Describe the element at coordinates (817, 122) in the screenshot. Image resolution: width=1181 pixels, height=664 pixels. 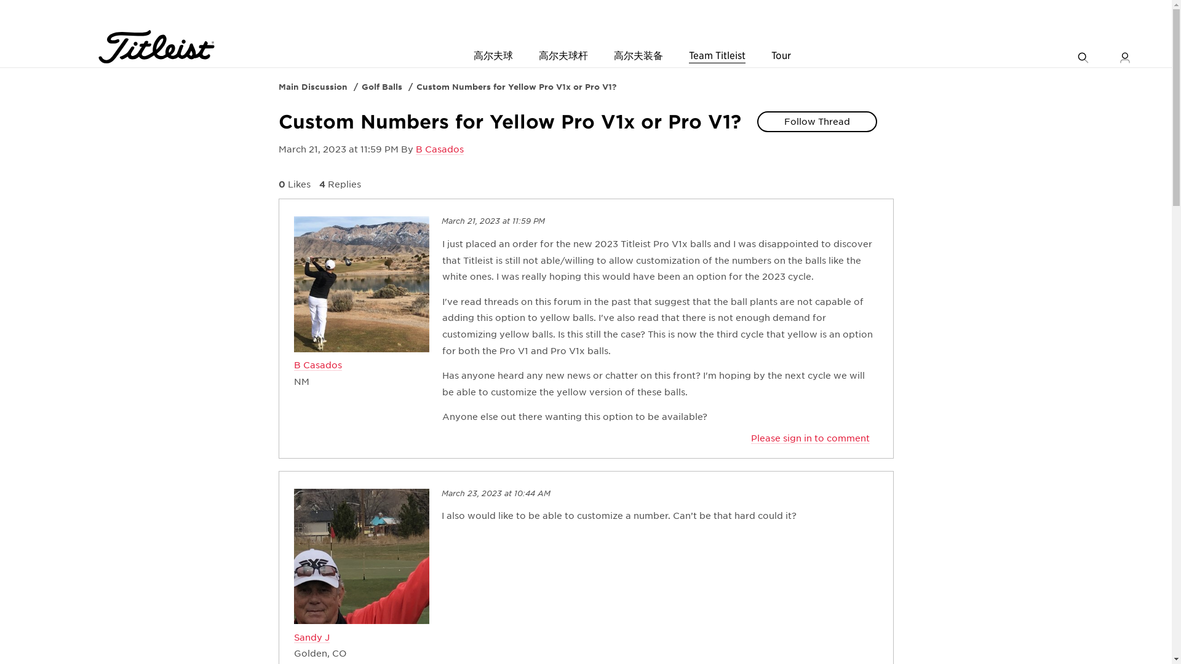
I see `Follow Thread` at that location.